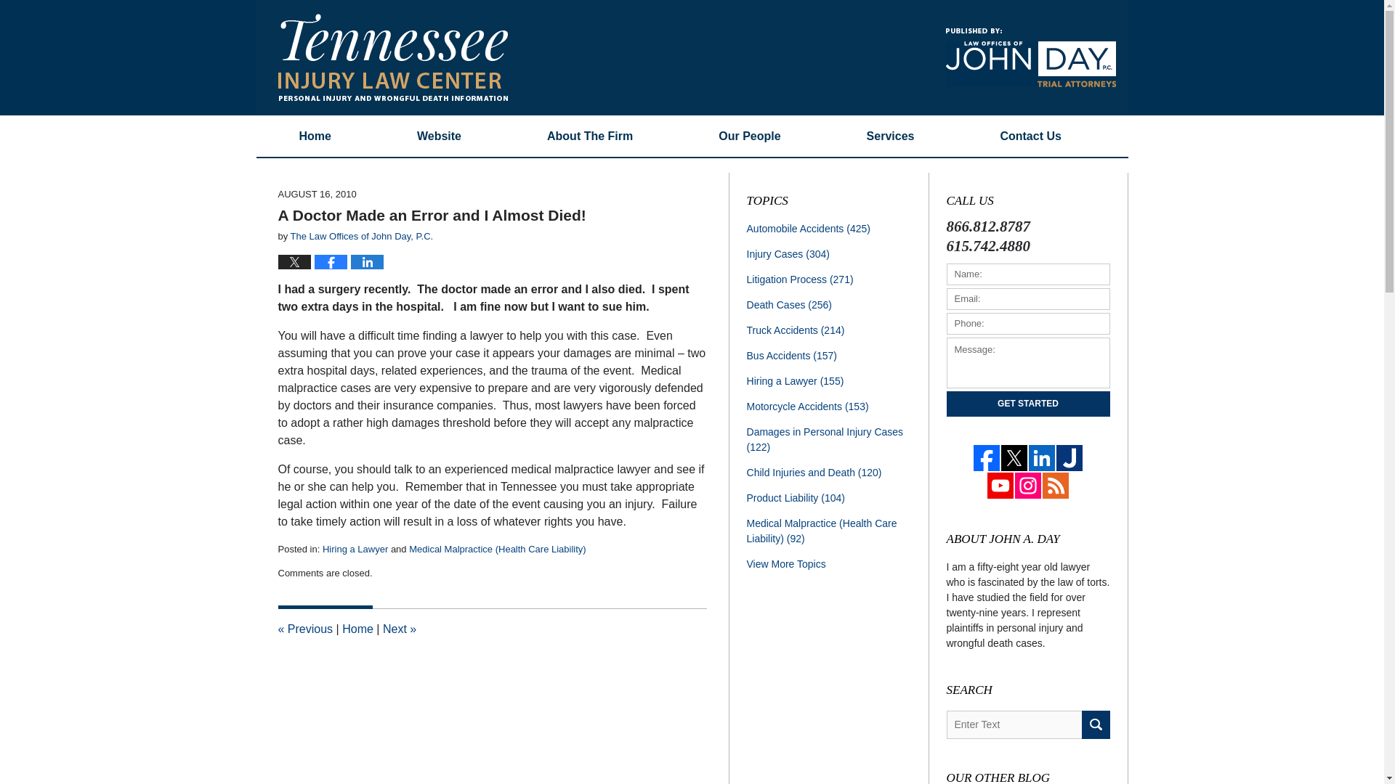 The image size is (1395, 784). What do you see at coordinates (1030, 57) in the screenshot?
I see `Published By The Law Offices of John Day, P.C.` at bounding box center [1030, 57].